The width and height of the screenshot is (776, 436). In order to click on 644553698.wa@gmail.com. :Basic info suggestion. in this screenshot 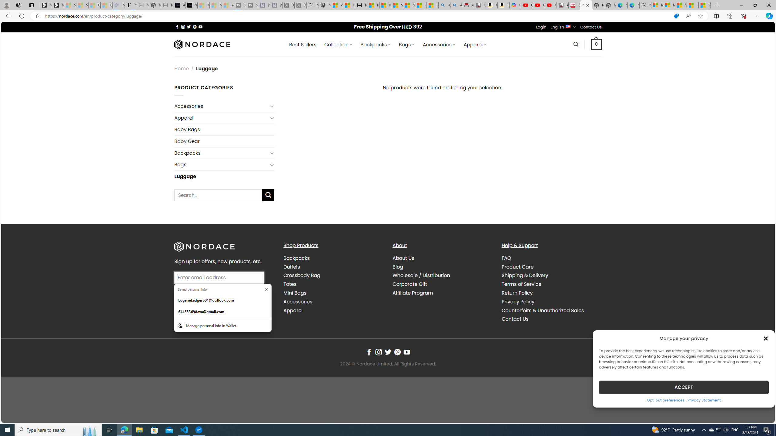, I will do `click(222, 312)`.